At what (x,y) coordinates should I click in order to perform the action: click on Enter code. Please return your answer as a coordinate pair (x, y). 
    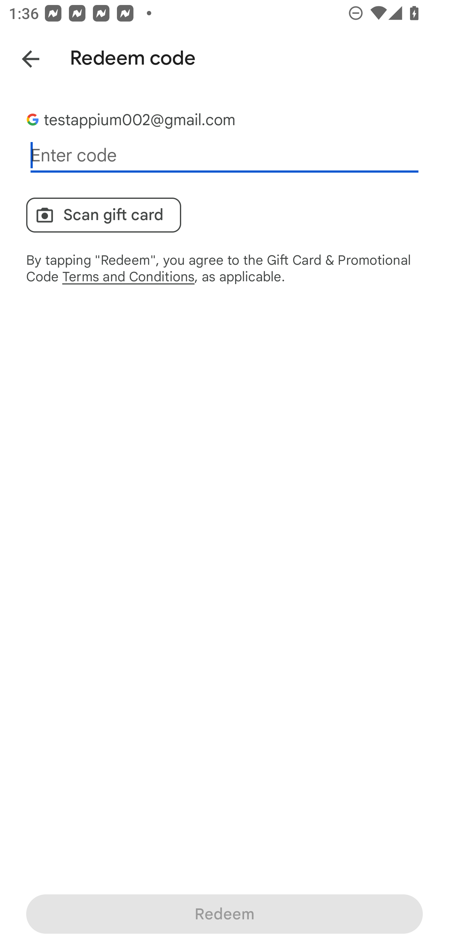
    Looking at the image, I should click on (224, 155).